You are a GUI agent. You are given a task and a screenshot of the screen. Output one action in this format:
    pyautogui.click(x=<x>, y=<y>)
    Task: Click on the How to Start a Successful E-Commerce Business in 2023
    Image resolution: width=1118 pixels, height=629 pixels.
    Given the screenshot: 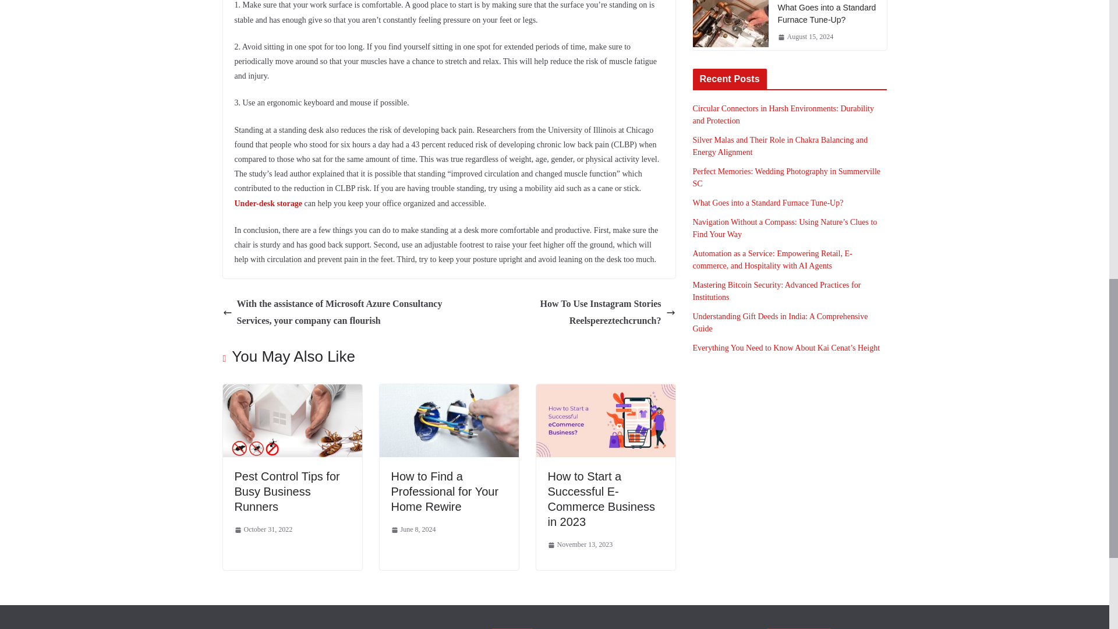 What is the action you would take?
    pyautogui.click(x=601, y=499)
    